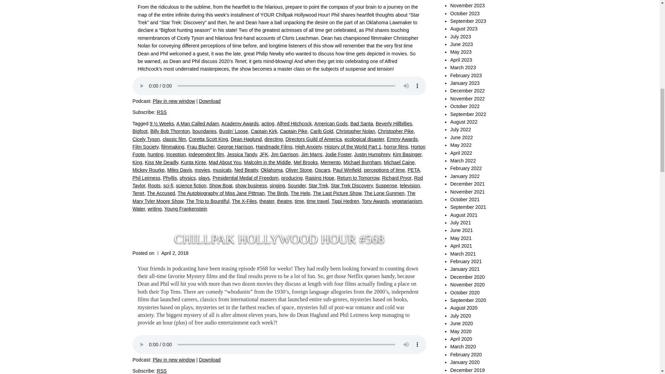  Describe the element at coordinates (162, 112) in the screenshot. I see `RSS` at that location.